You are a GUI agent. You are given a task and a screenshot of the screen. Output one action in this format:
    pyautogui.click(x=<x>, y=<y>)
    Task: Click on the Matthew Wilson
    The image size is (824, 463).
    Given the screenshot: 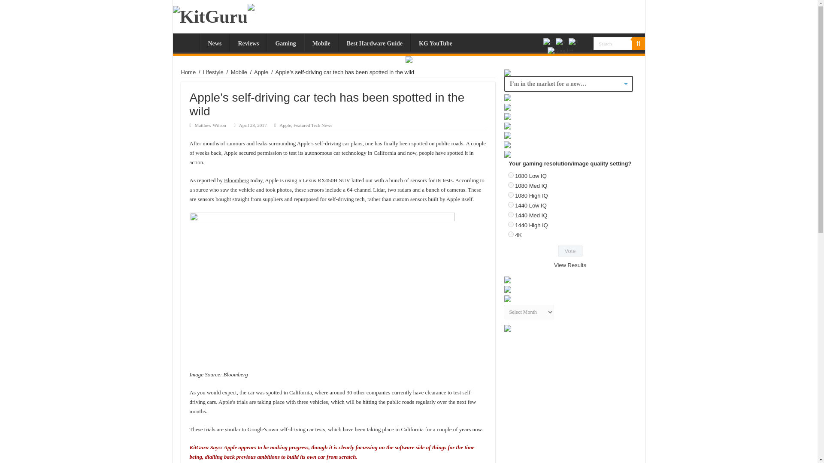 What is the action you would take?
    pyautogui.click(x=210, y=125)
    